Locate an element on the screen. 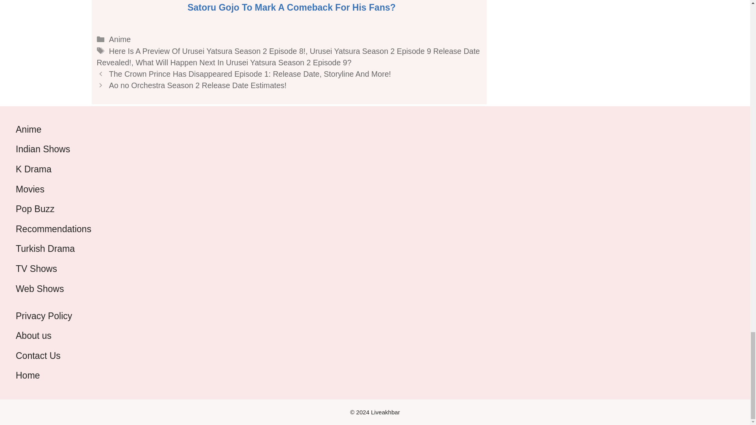  Ao no Orchestra Season 2 Release Date Estimates!  is located at coordinates (198, 85).